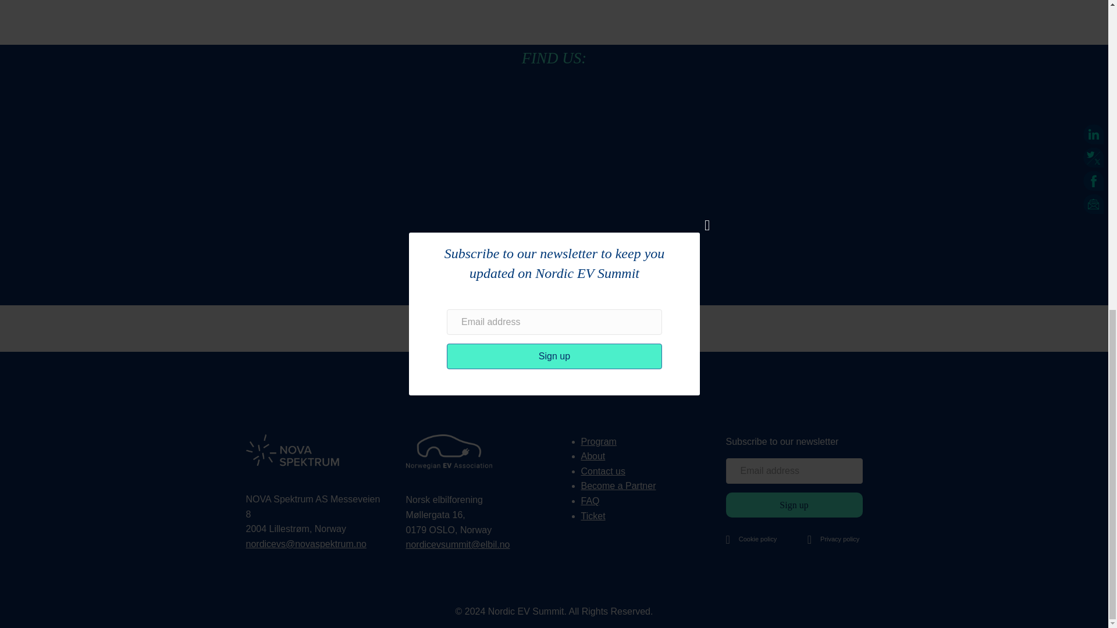 This screenshot has width=1117, height=628. I want to click on About, so click(593, 456).